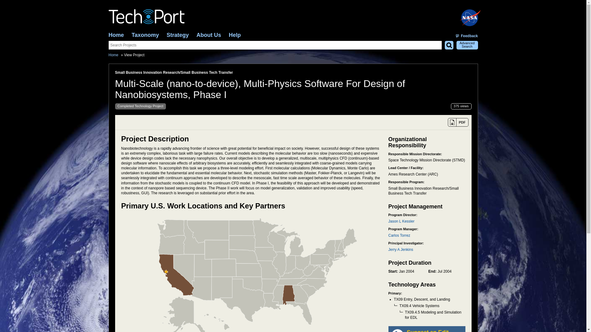 Image resolution: width=591 pixels, height=332 pixels. I want to click on Browse the NASA Technology Taxonomy, so click(145, 35).